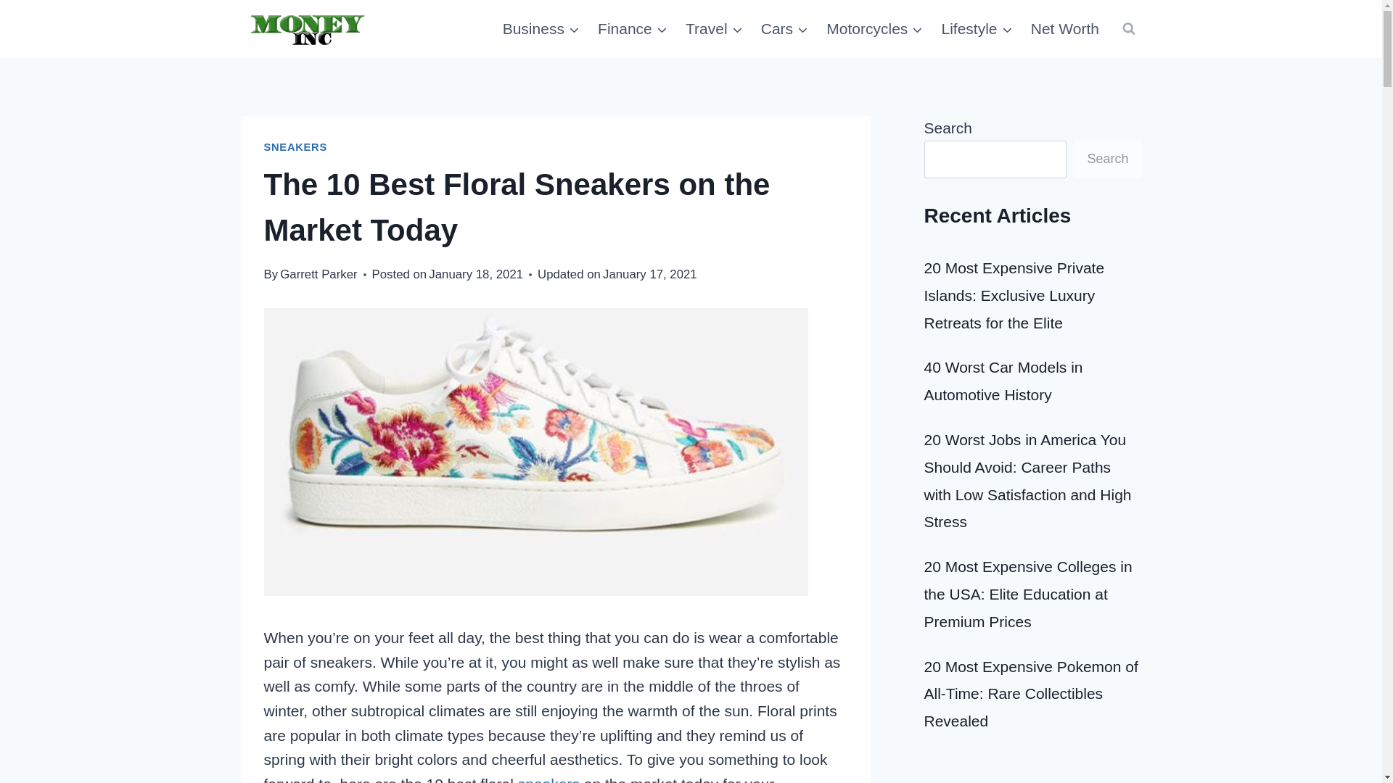  What do you see at coordinates (540, 29) in the screenshot?
I see `Business` at bounding box center [540, 29].